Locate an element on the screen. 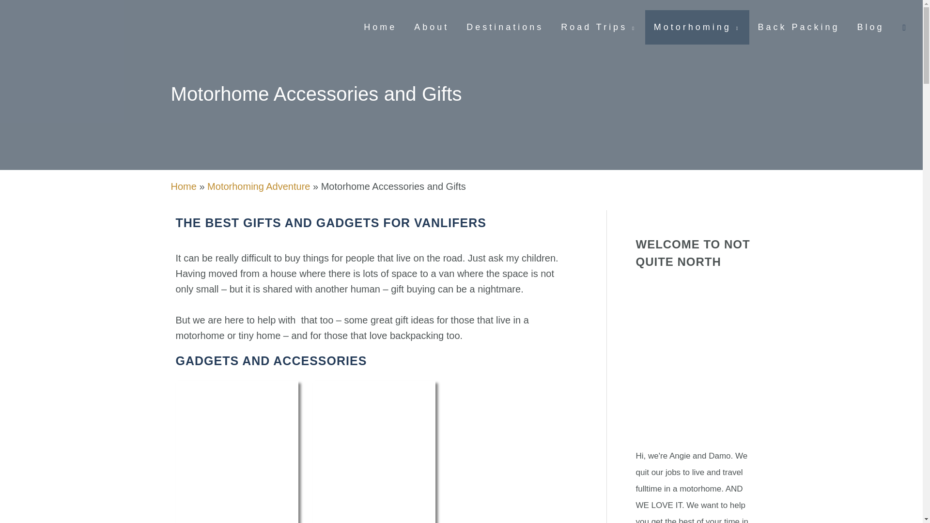 This screenshot has height=523, width=930. Road Trips is located at coordinates (599, 27).